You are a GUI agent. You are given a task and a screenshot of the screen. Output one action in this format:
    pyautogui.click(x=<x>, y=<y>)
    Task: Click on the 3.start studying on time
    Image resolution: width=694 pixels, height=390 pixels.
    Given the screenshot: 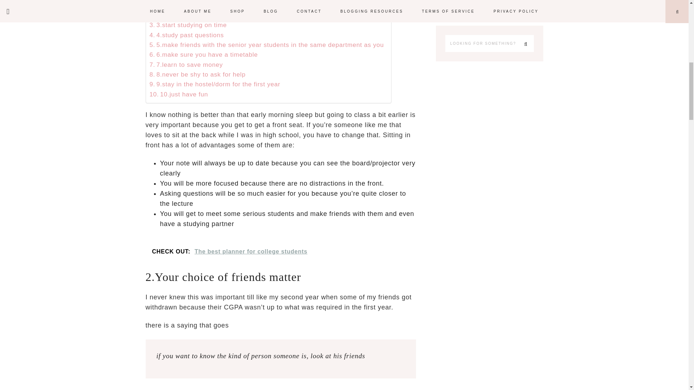 What is the action you would take?
    pyautogui.click(x=188, y=25)
    